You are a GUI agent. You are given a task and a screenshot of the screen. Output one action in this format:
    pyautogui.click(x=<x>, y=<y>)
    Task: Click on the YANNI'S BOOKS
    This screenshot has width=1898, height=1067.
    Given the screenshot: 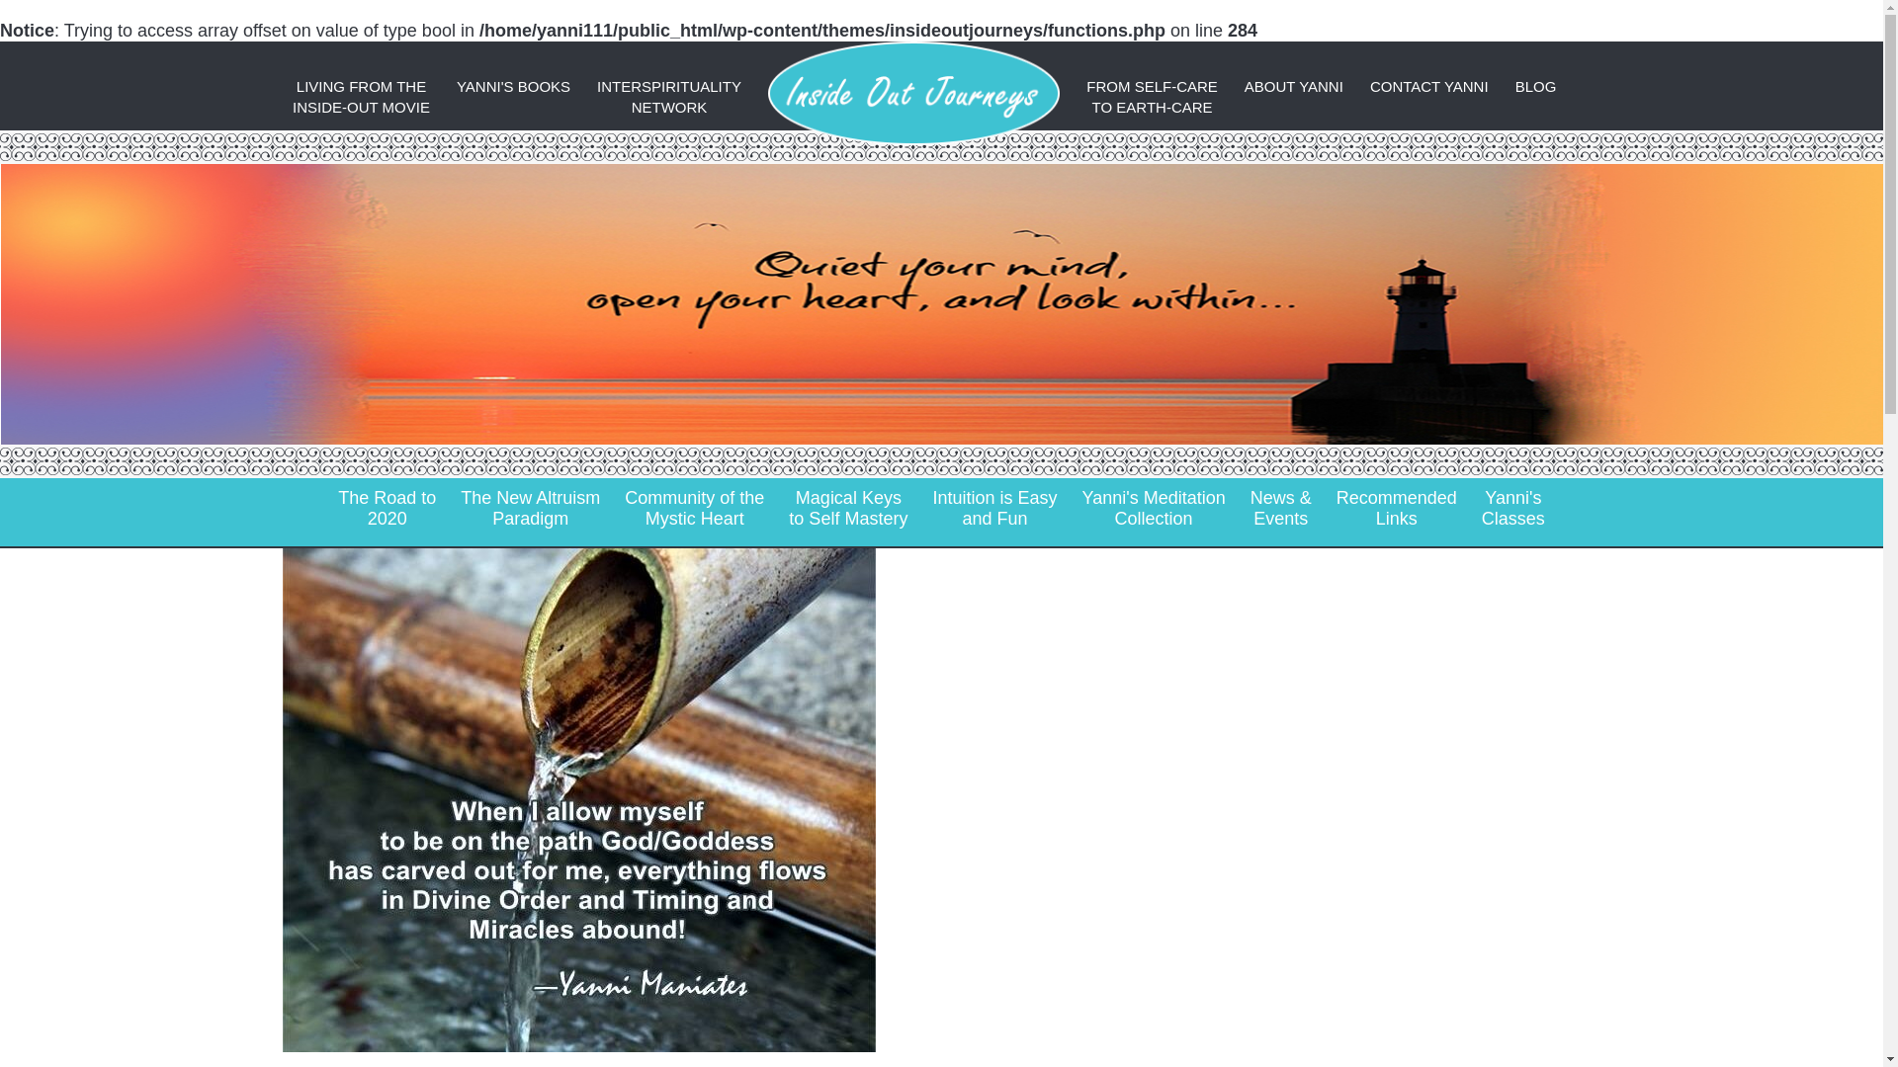 What is the action you would take?
    pyautogui.click(x=1397, y=508)
    